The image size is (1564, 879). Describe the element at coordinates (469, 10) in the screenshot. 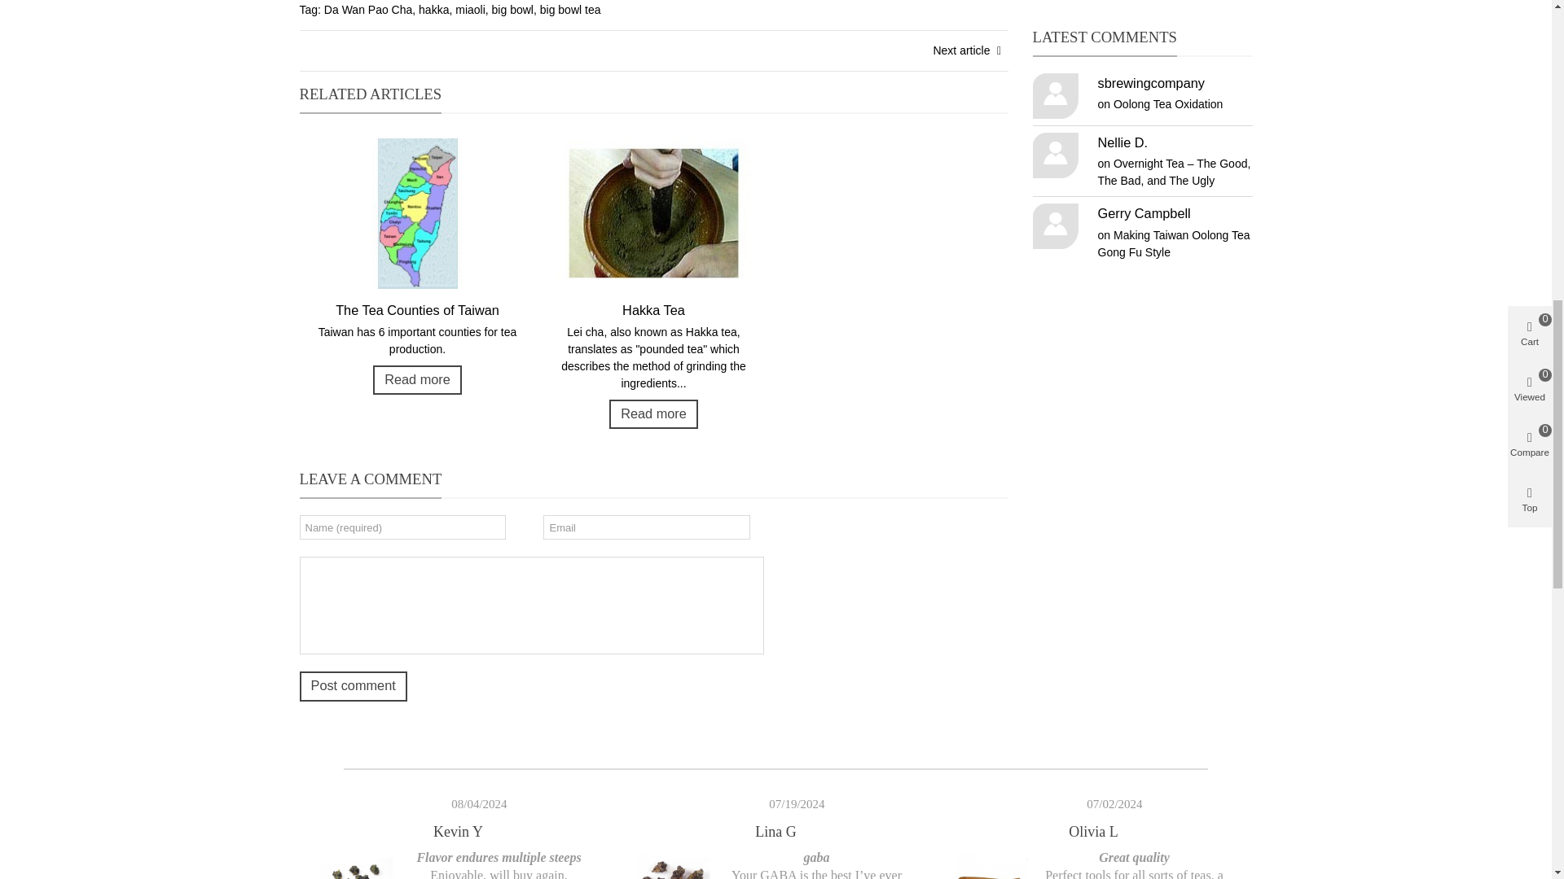

I see `miaoli` at that location.